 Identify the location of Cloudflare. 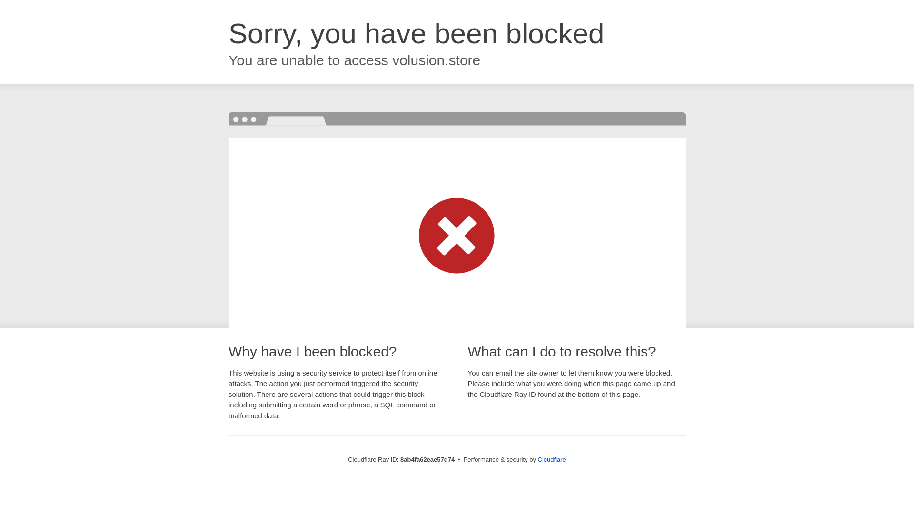
(552, 459).